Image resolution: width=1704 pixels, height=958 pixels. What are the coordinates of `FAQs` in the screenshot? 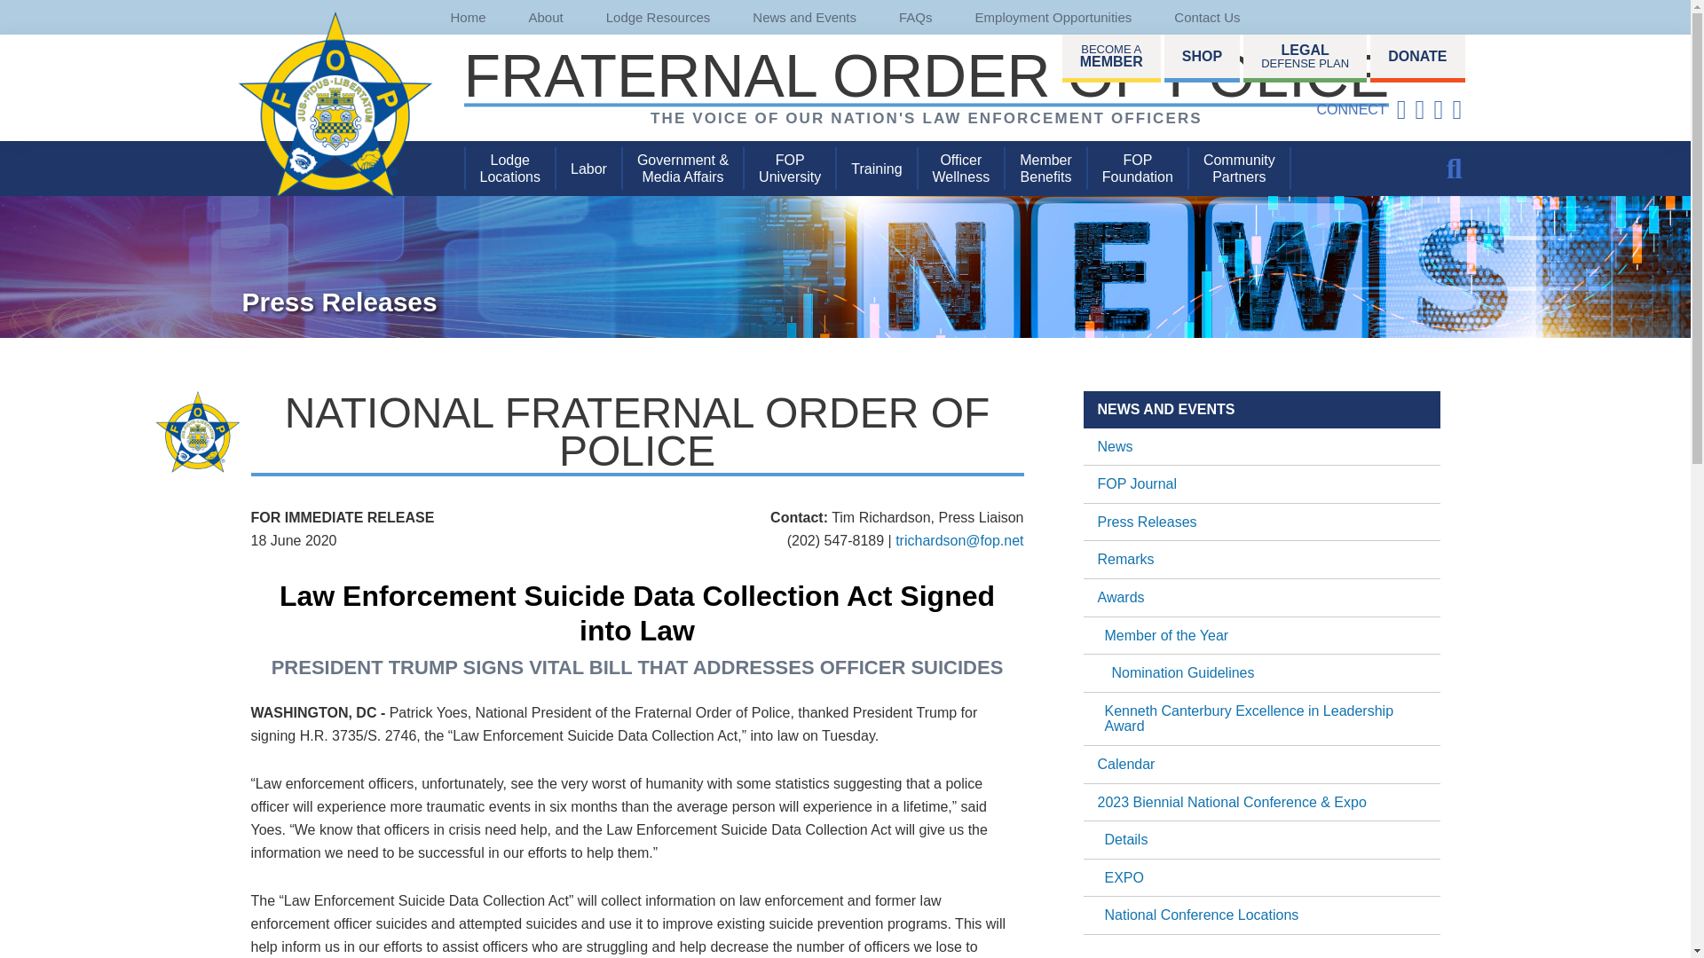 It's located at (916, 17).